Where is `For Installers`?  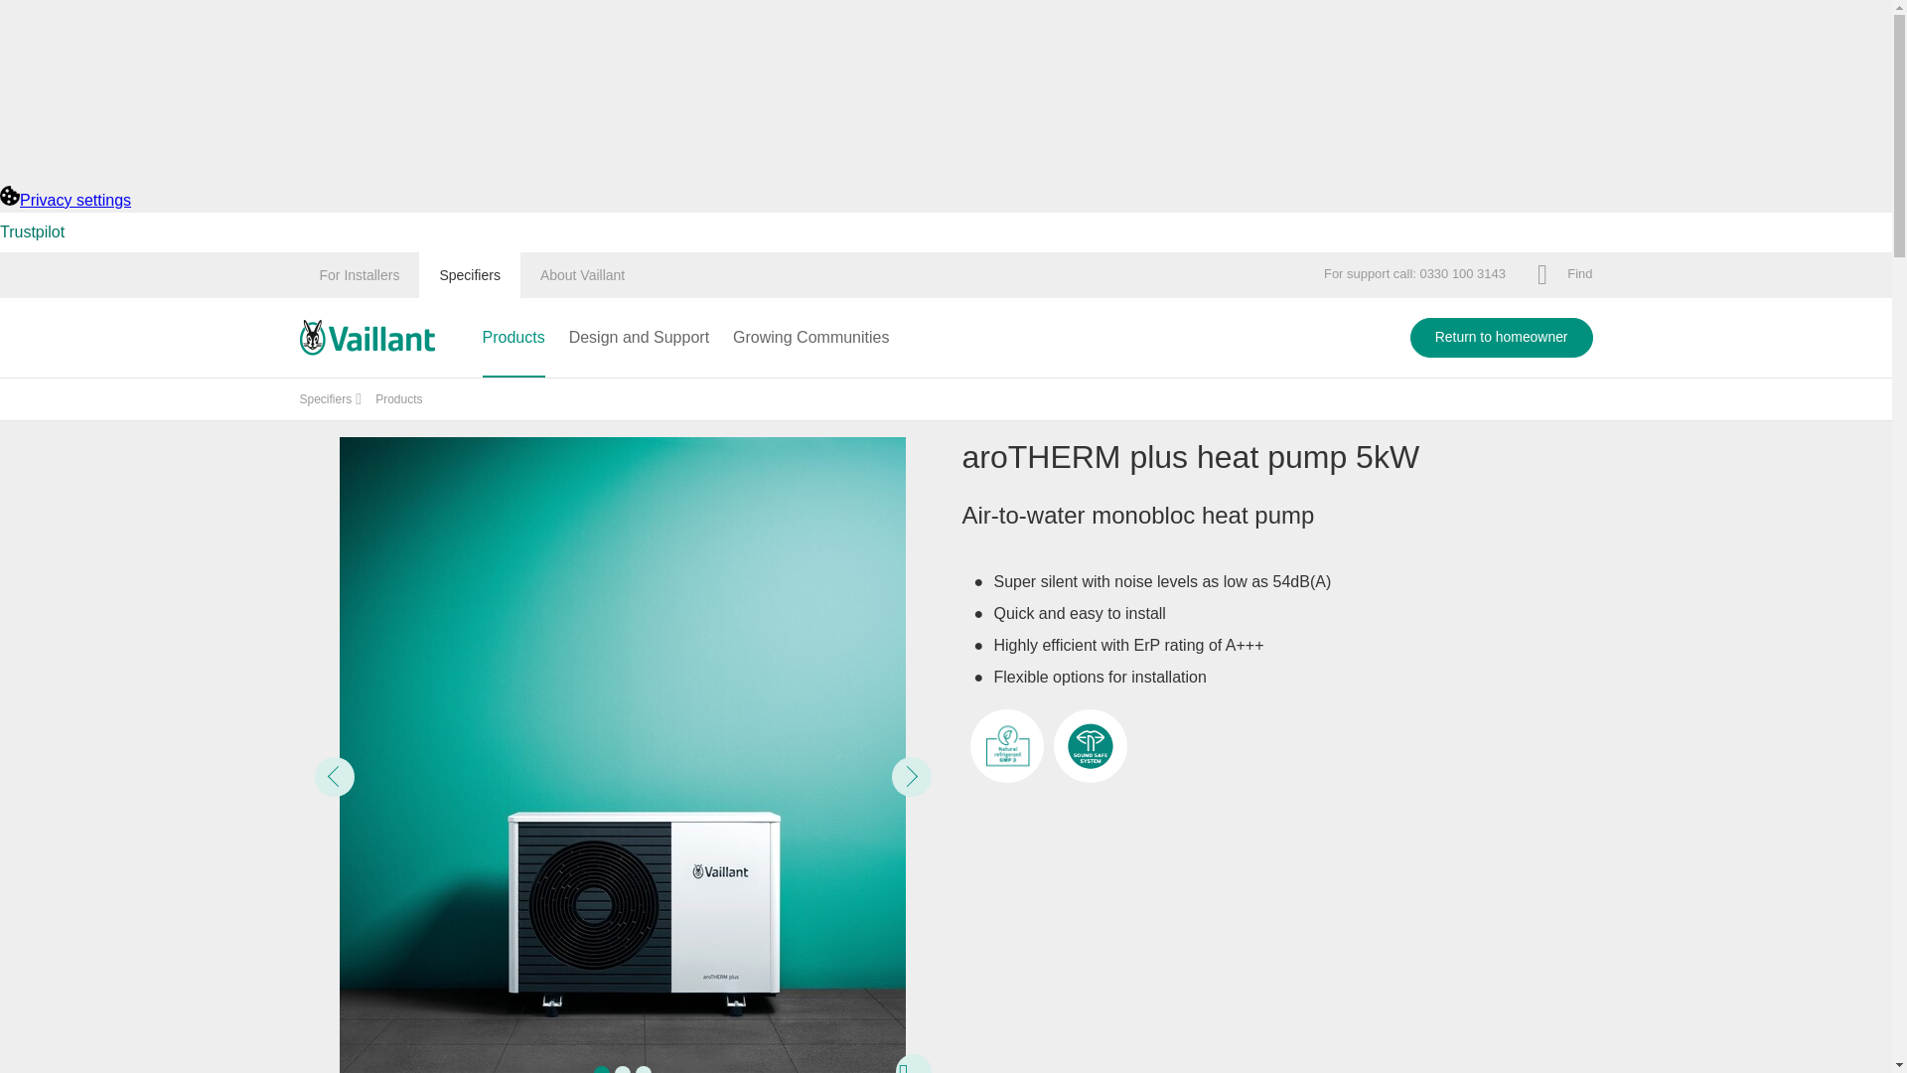
For Installers is located at coordinates (360, 274).